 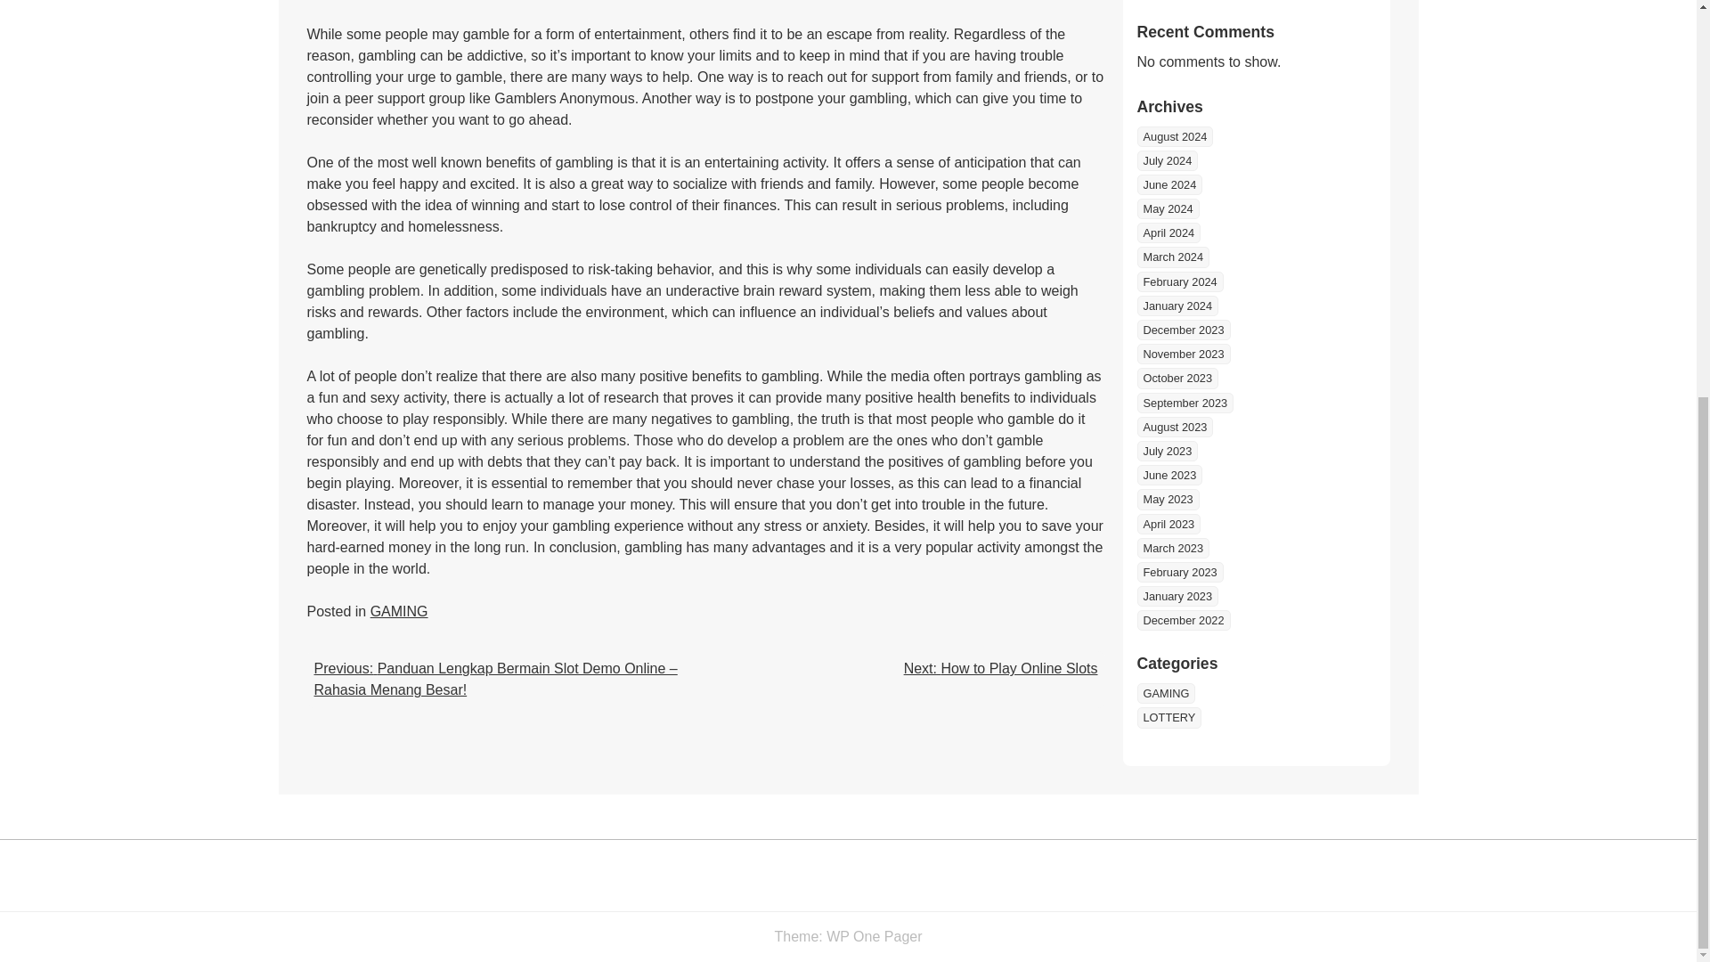 What do you see at coordinates (1179, 572) in the screenshot?
I see `February 2023` at bounding box center [1179, 572].